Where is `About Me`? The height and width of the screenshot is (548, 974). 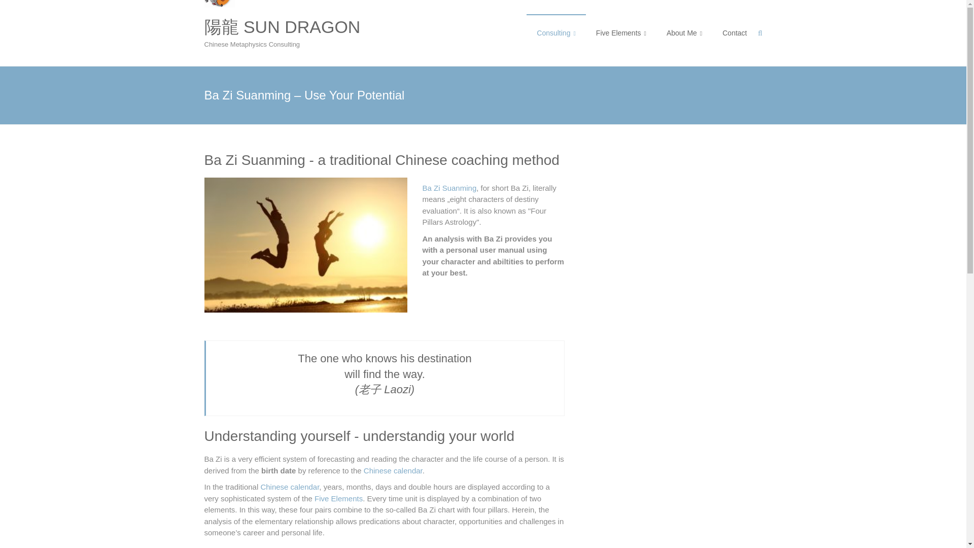
About Me is located at coordinates (684, 33).